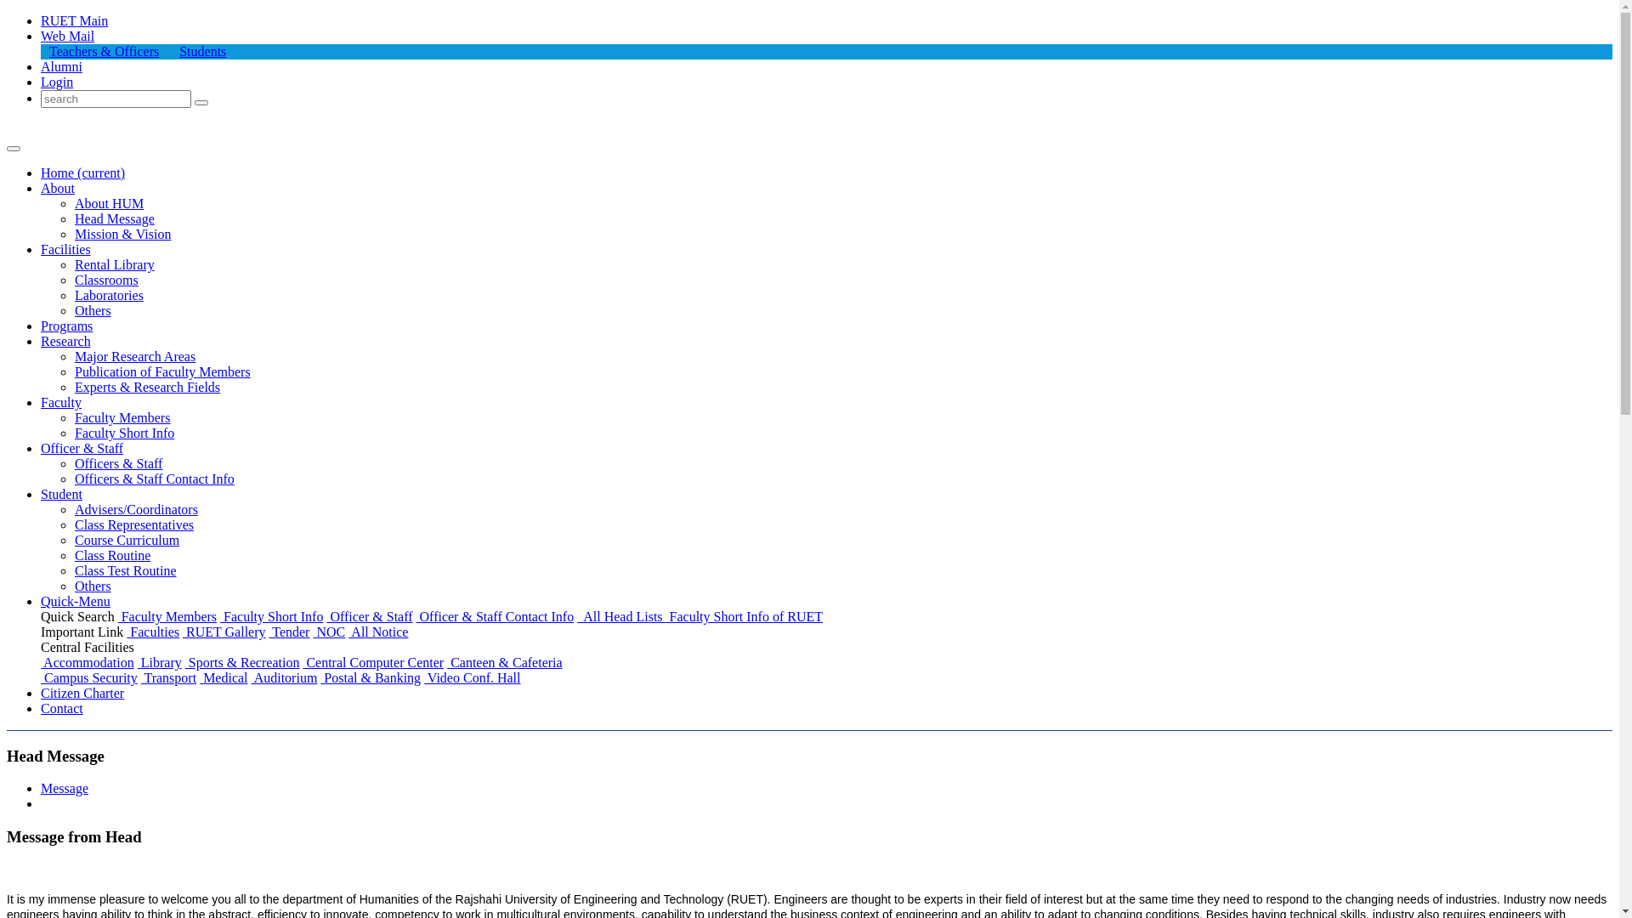 This screenshot has width=1632, height=918. Describe the element at coordinates (290, 632) in the screenshot. I see ` Tender` at that location.